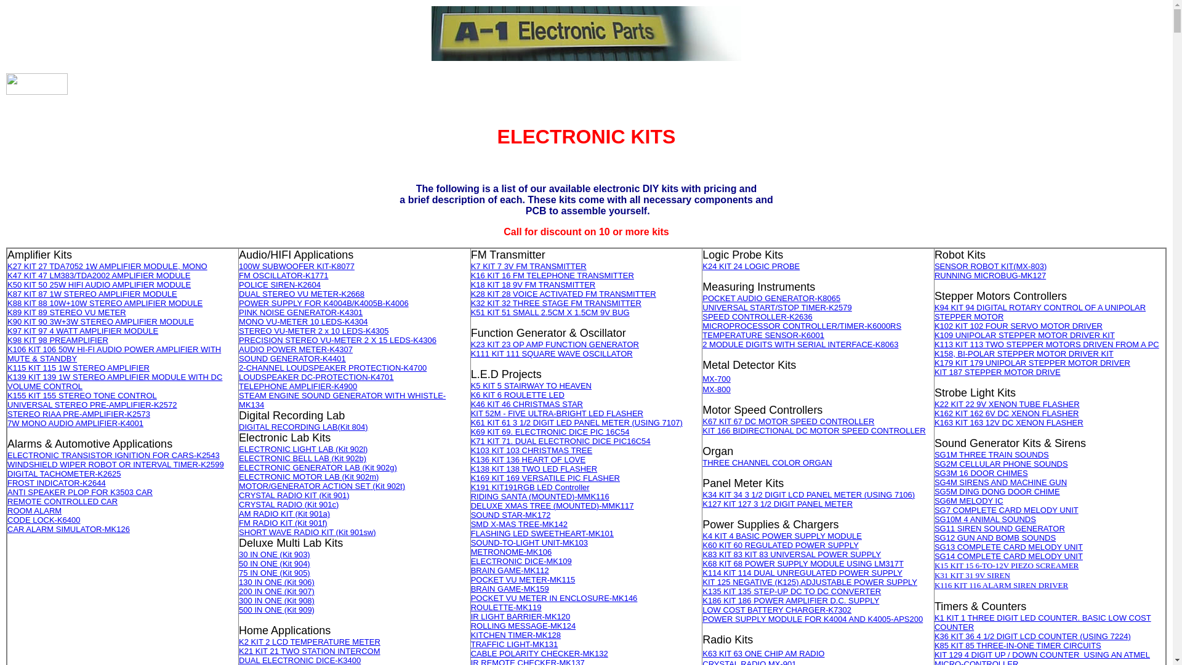 This screenshot has height=665, width=1182. What do you see at coordinates (1018, 326) in the screenshot?
I see `K102 KIT 102 FOUR SERVO MOTOR DRIVER` at bounding box center [1018, 326].